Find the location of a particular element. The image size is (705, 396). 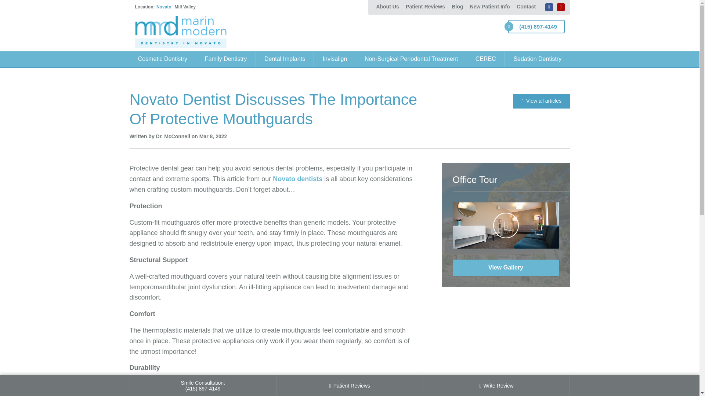

Novato is located at coordinates (164, 7).